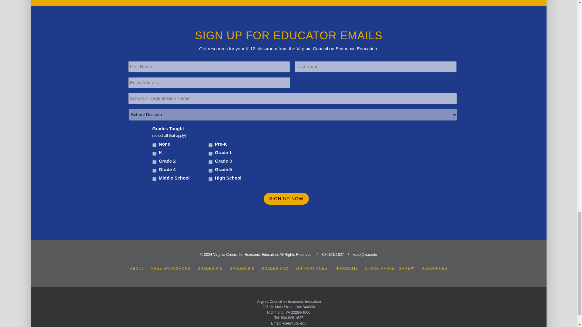 The height and width of the screenshot is (327, 582). Describe the element at coordinates (155, 179) in the screenshot. I see `Middle School` at that location.